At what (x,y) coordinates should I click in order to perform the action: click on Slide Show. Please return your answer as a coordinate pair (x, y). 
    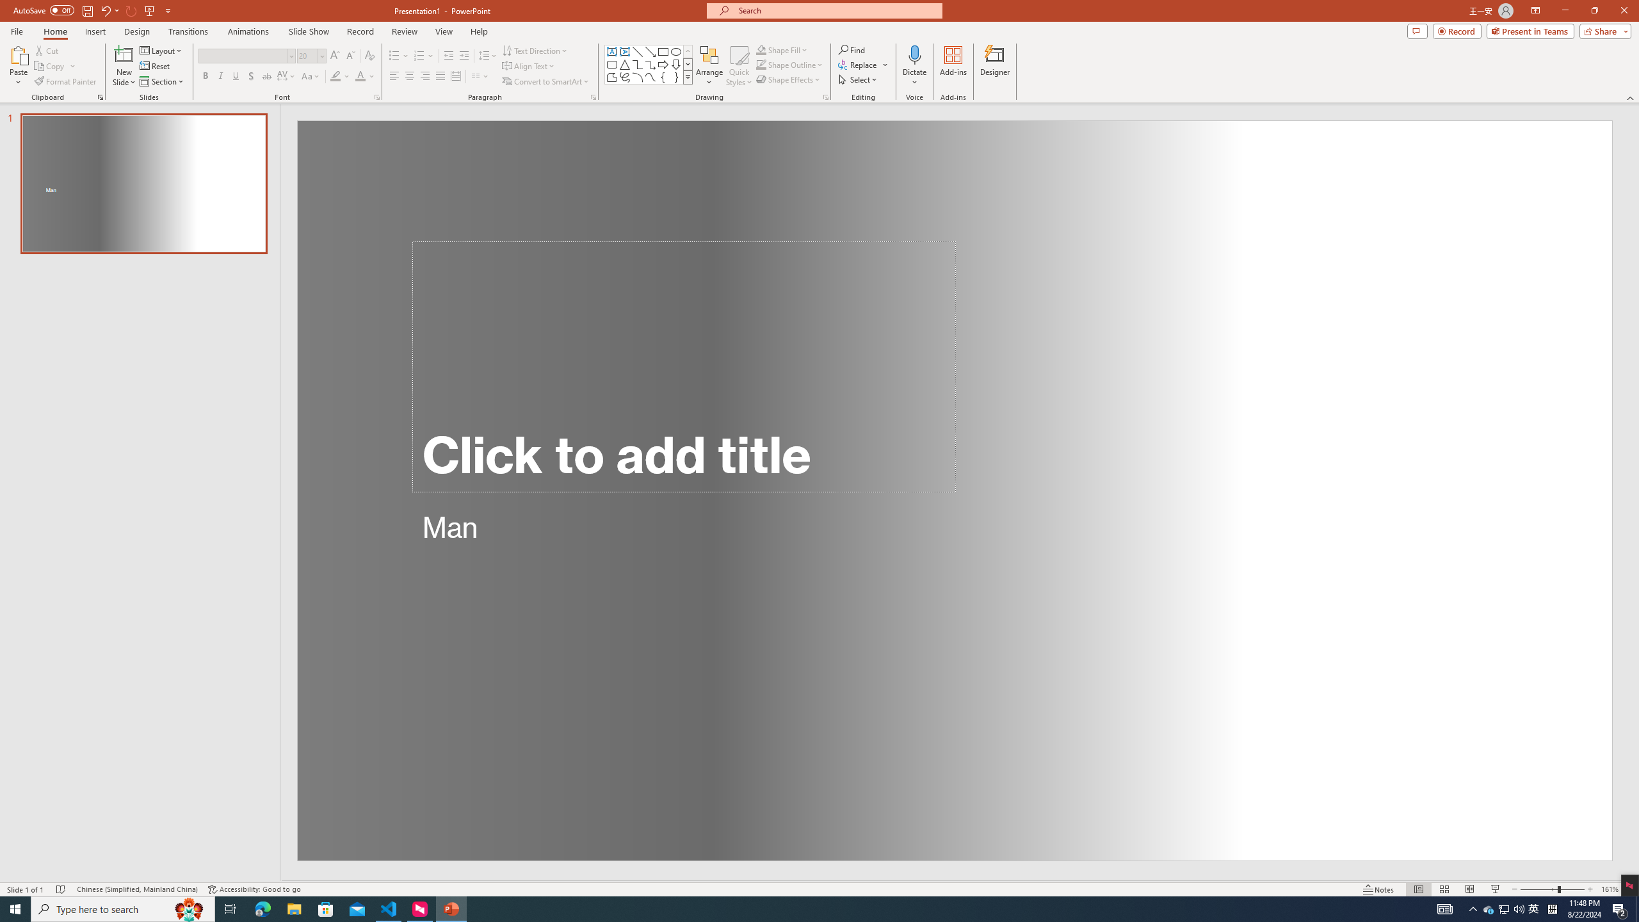
    Looking at the image, I should click on (309, 31).